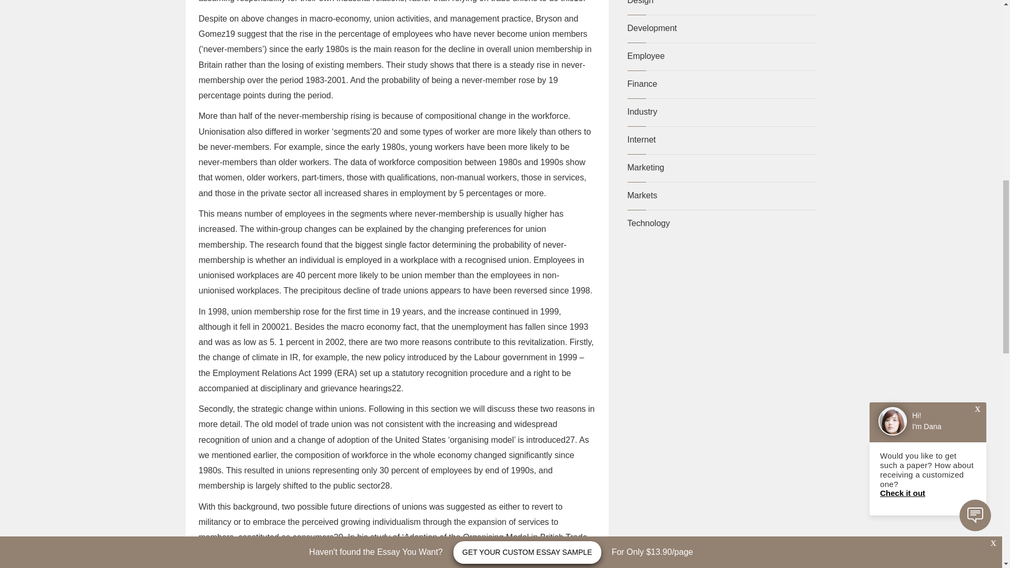 The width and height of the screenshot is (1010, 568). What do you see at coordinates (646, 56) in the screenshot?
I see `Employee` at bounding box center [646, 56].